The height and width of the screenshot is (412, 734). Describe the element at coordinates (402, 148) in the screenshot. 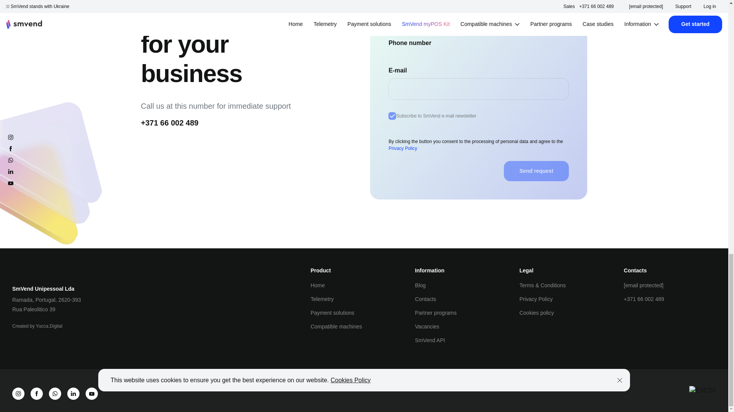

I see `Privacy Policy` at that location.